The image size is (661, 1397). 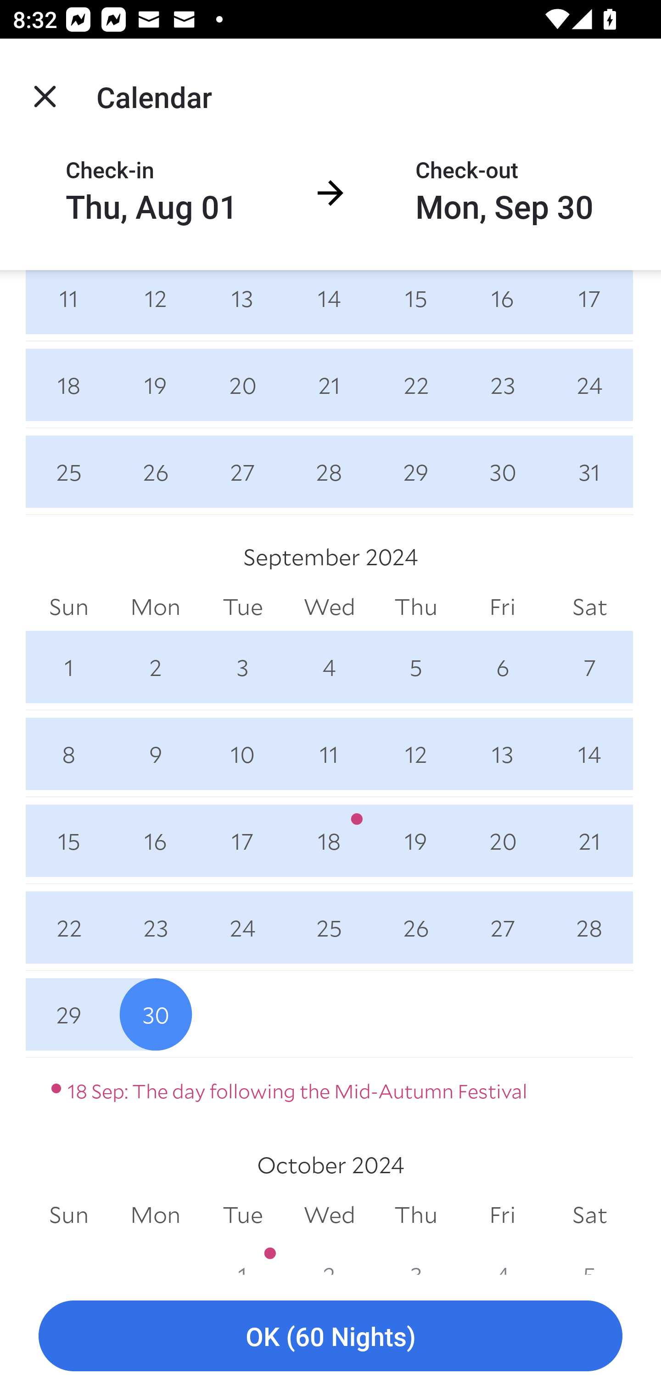 What do you see at coordinates (502, 305) in the screenshot?
I see `16 16 August 2024` at bounding box center [502, 305].